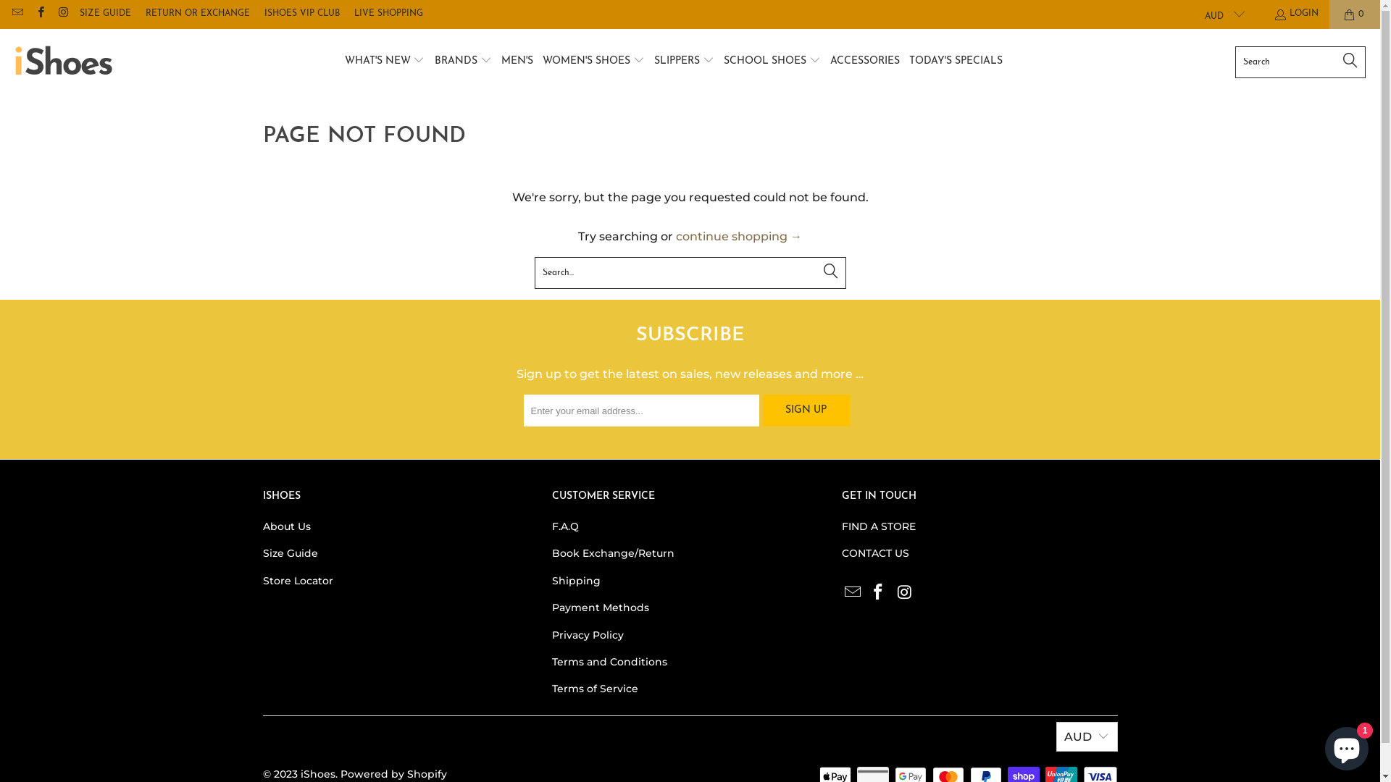 The height and width of the screenshot is (782, 1391). What do you see at coordinates (588, 635) in the screenshot?
I see `Privacy Policy` at bounding box center [588, 635].